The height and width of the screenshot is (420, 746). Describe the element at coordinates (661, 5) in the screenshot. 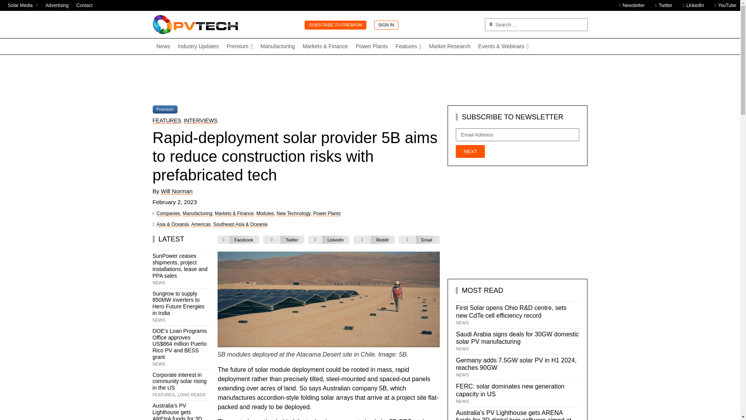

I see `Opens in a new window` at that location.